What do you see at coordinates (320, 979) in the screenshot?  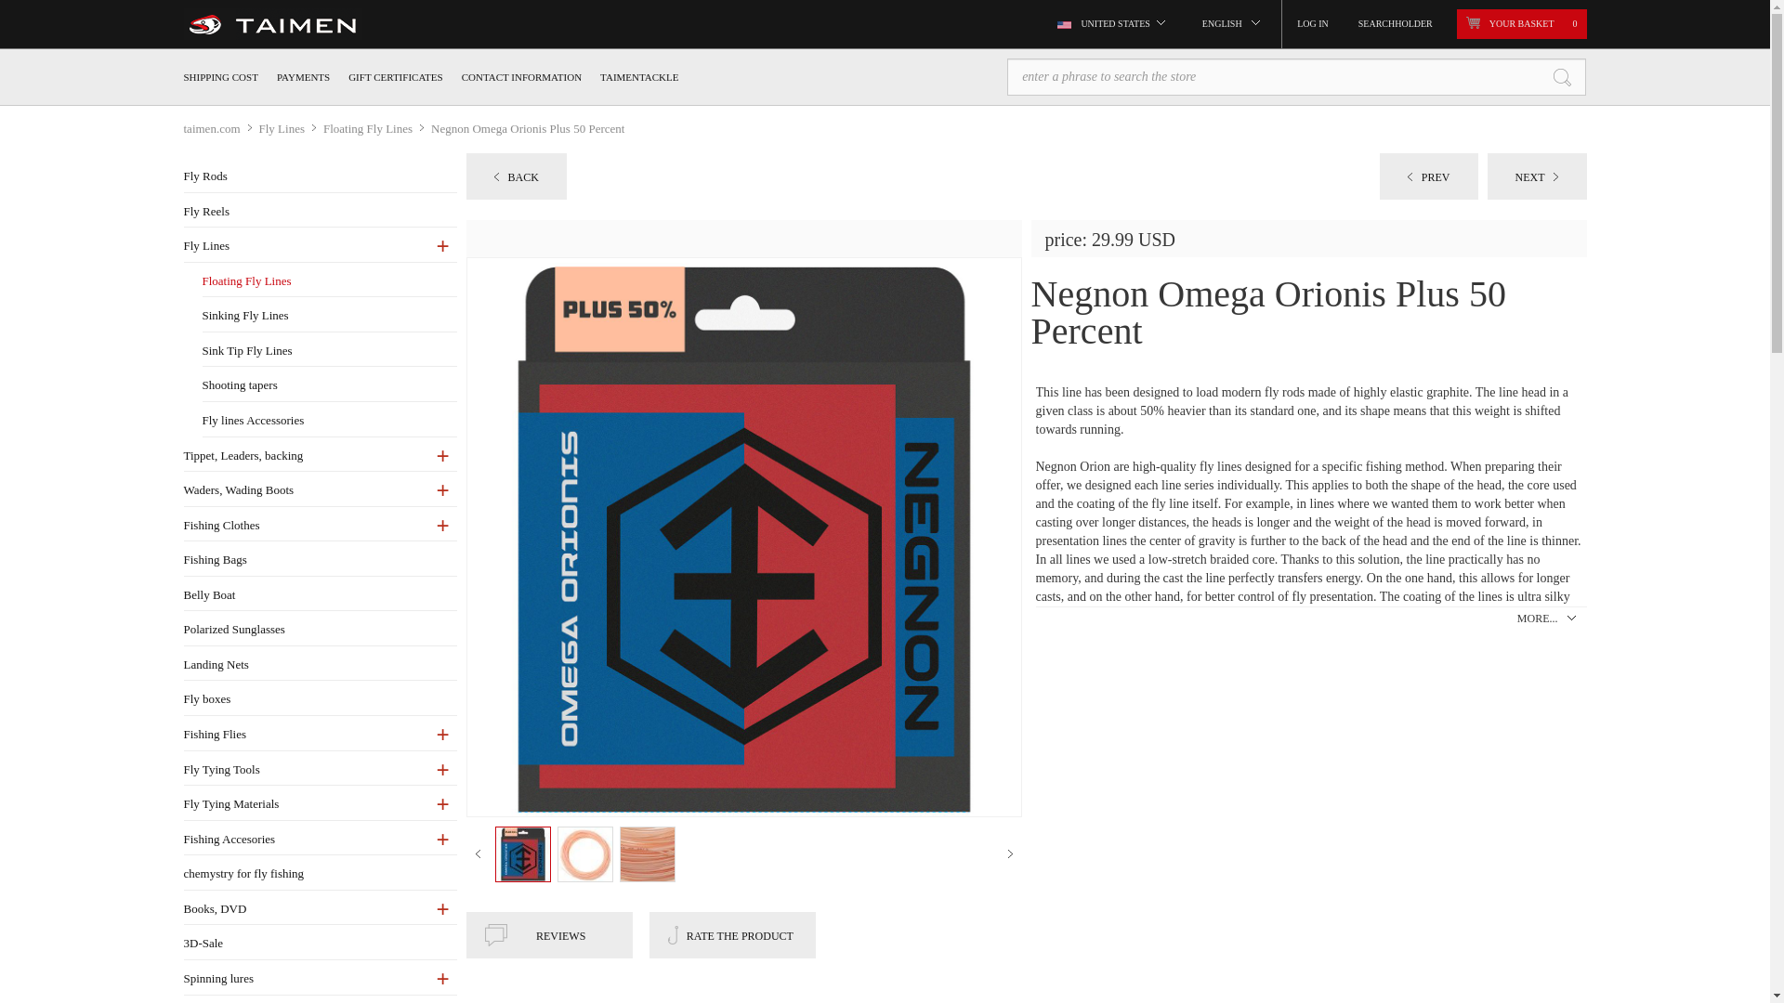 I see `Spinning lures` at bounding box center [320, 979].